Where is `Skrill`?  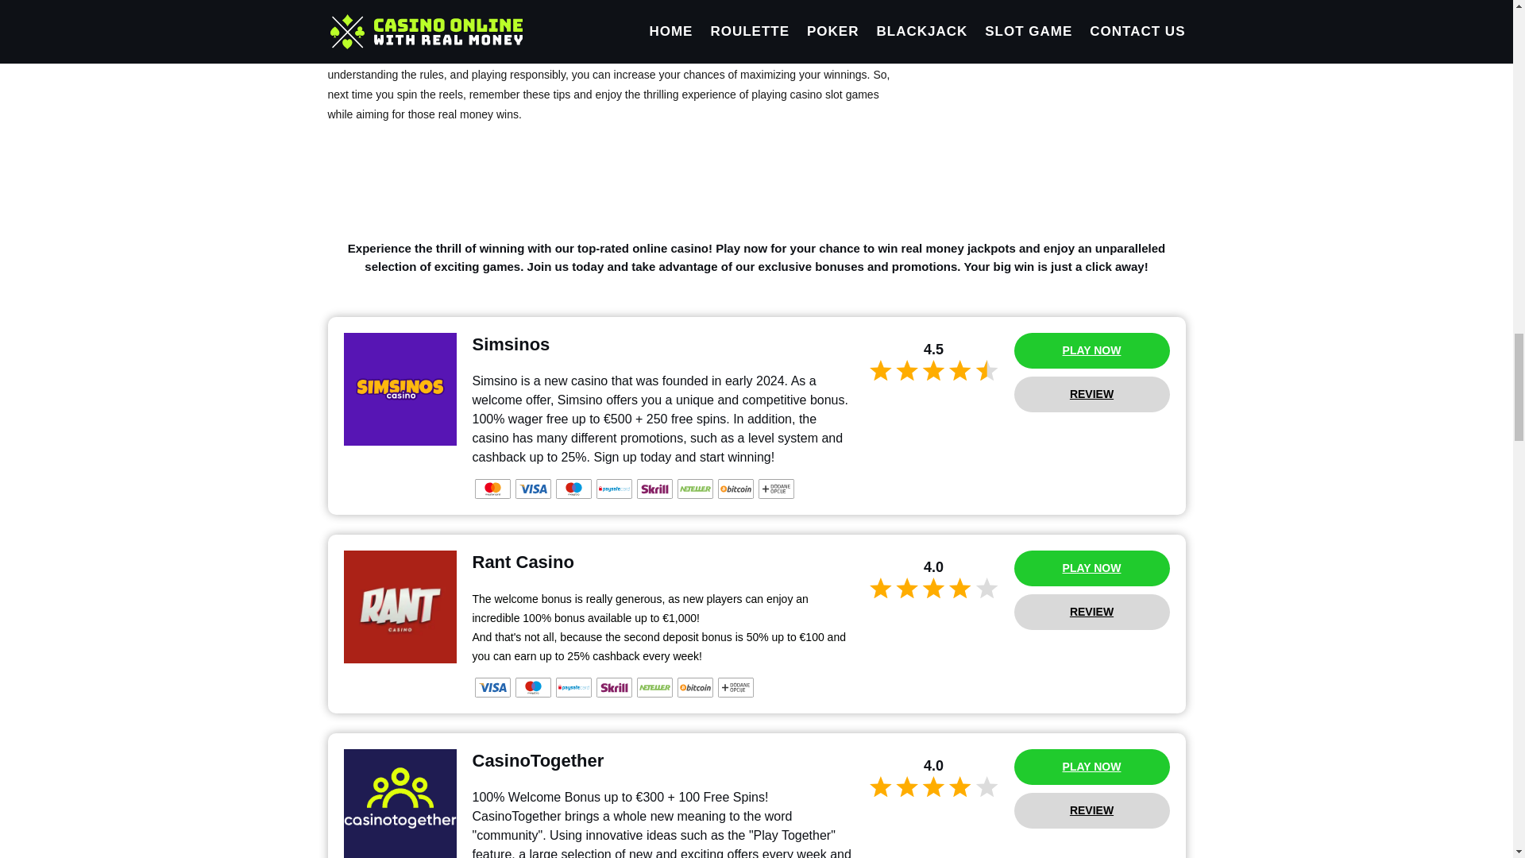
Skrill is located at coordinates (654, 488).